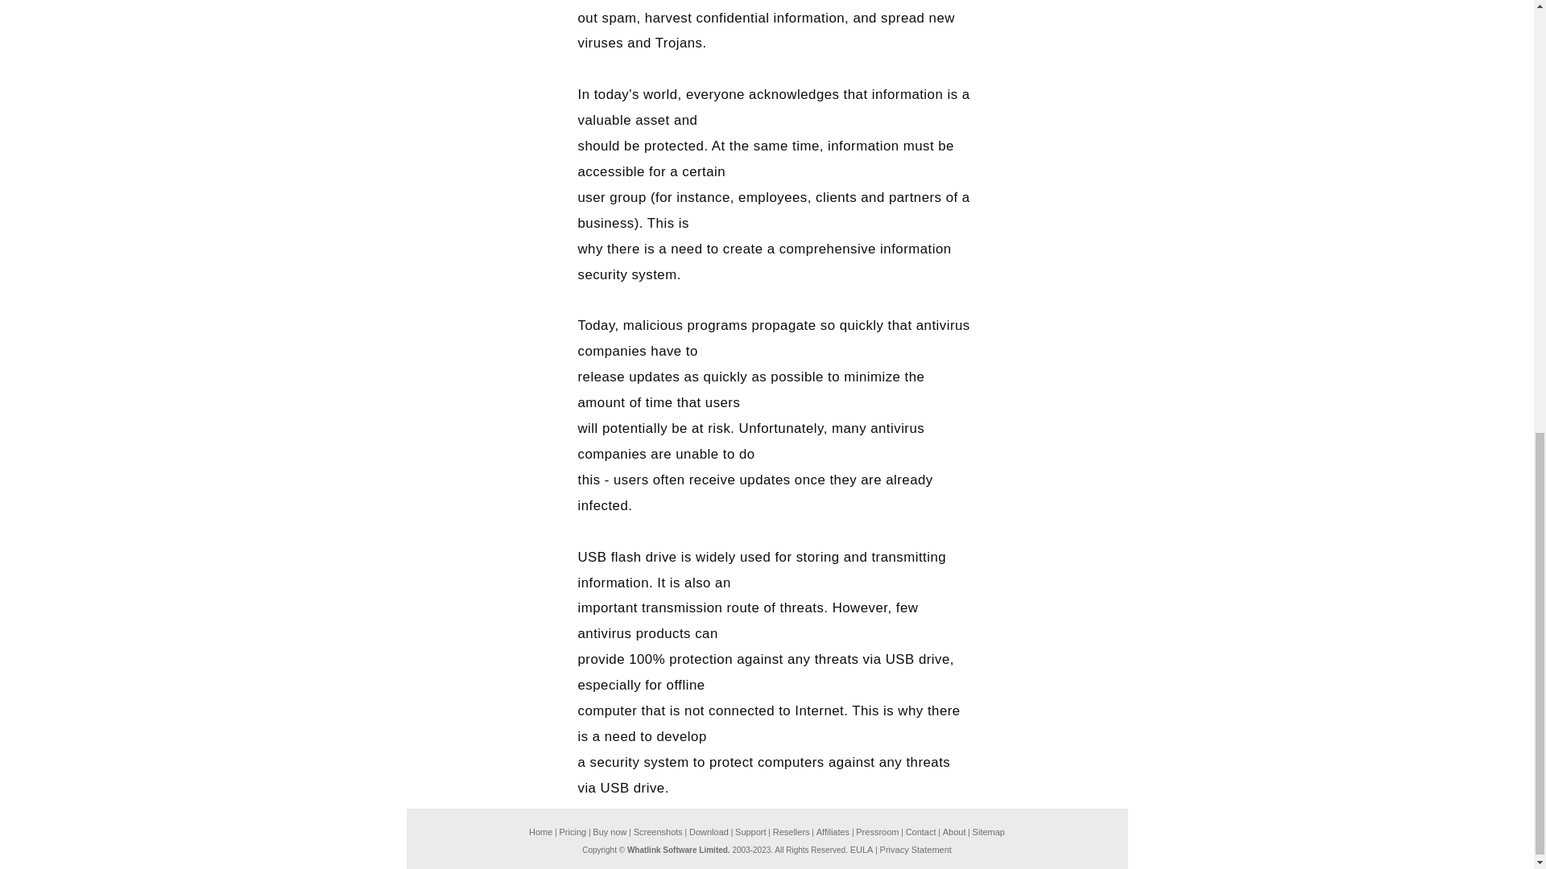  Describe the element at coordinates (659, 832) in the screenshot. I see `Screenshots` at that location.